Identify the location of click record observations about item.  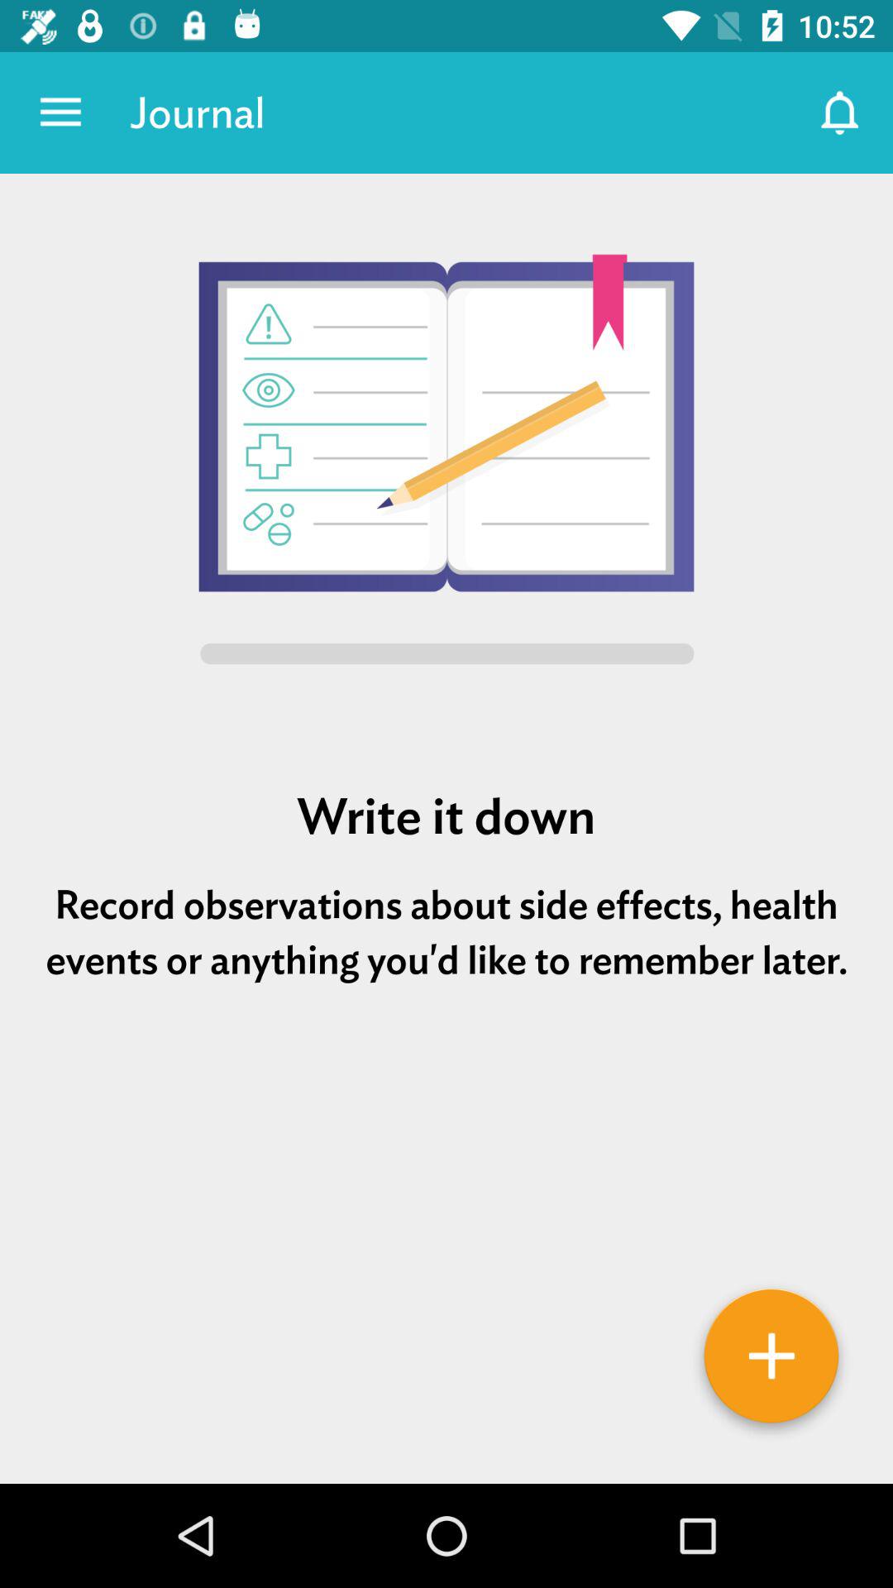
(446, 932).